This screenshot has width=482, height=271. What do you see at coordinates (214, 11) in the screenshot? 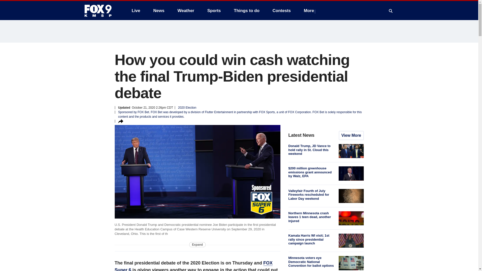
I see `Sports` at bounding box center [214, 11].